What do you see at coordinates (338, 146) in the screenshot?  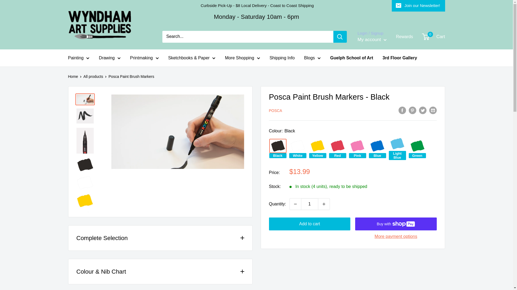 I see `Red` at bounding box center [338, 146].